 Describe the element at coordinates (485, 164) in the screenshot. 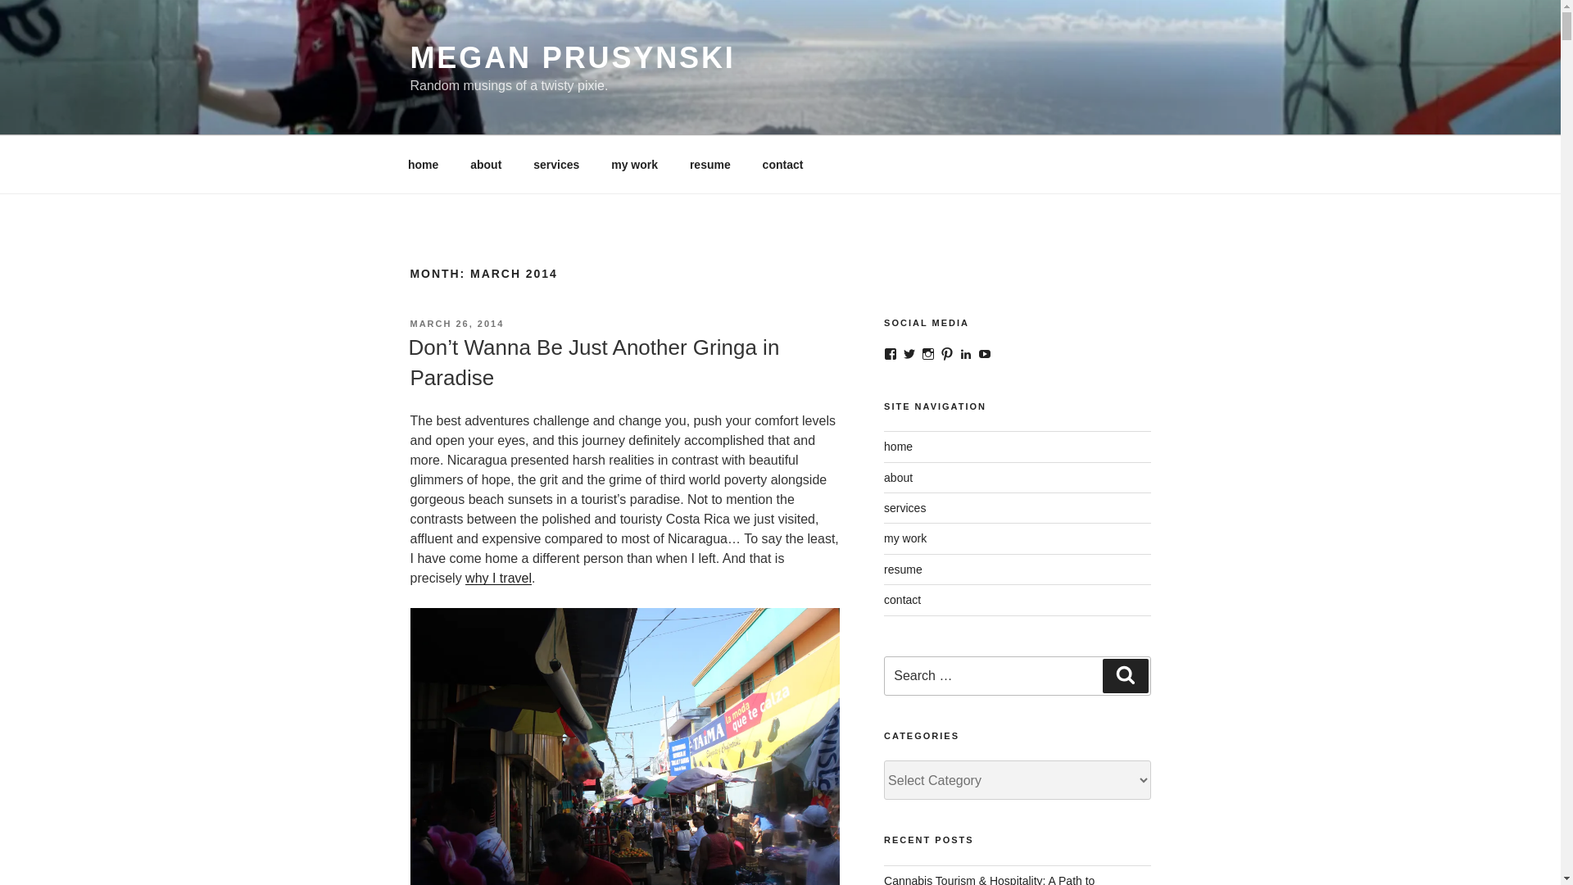

I see `about` at that location.